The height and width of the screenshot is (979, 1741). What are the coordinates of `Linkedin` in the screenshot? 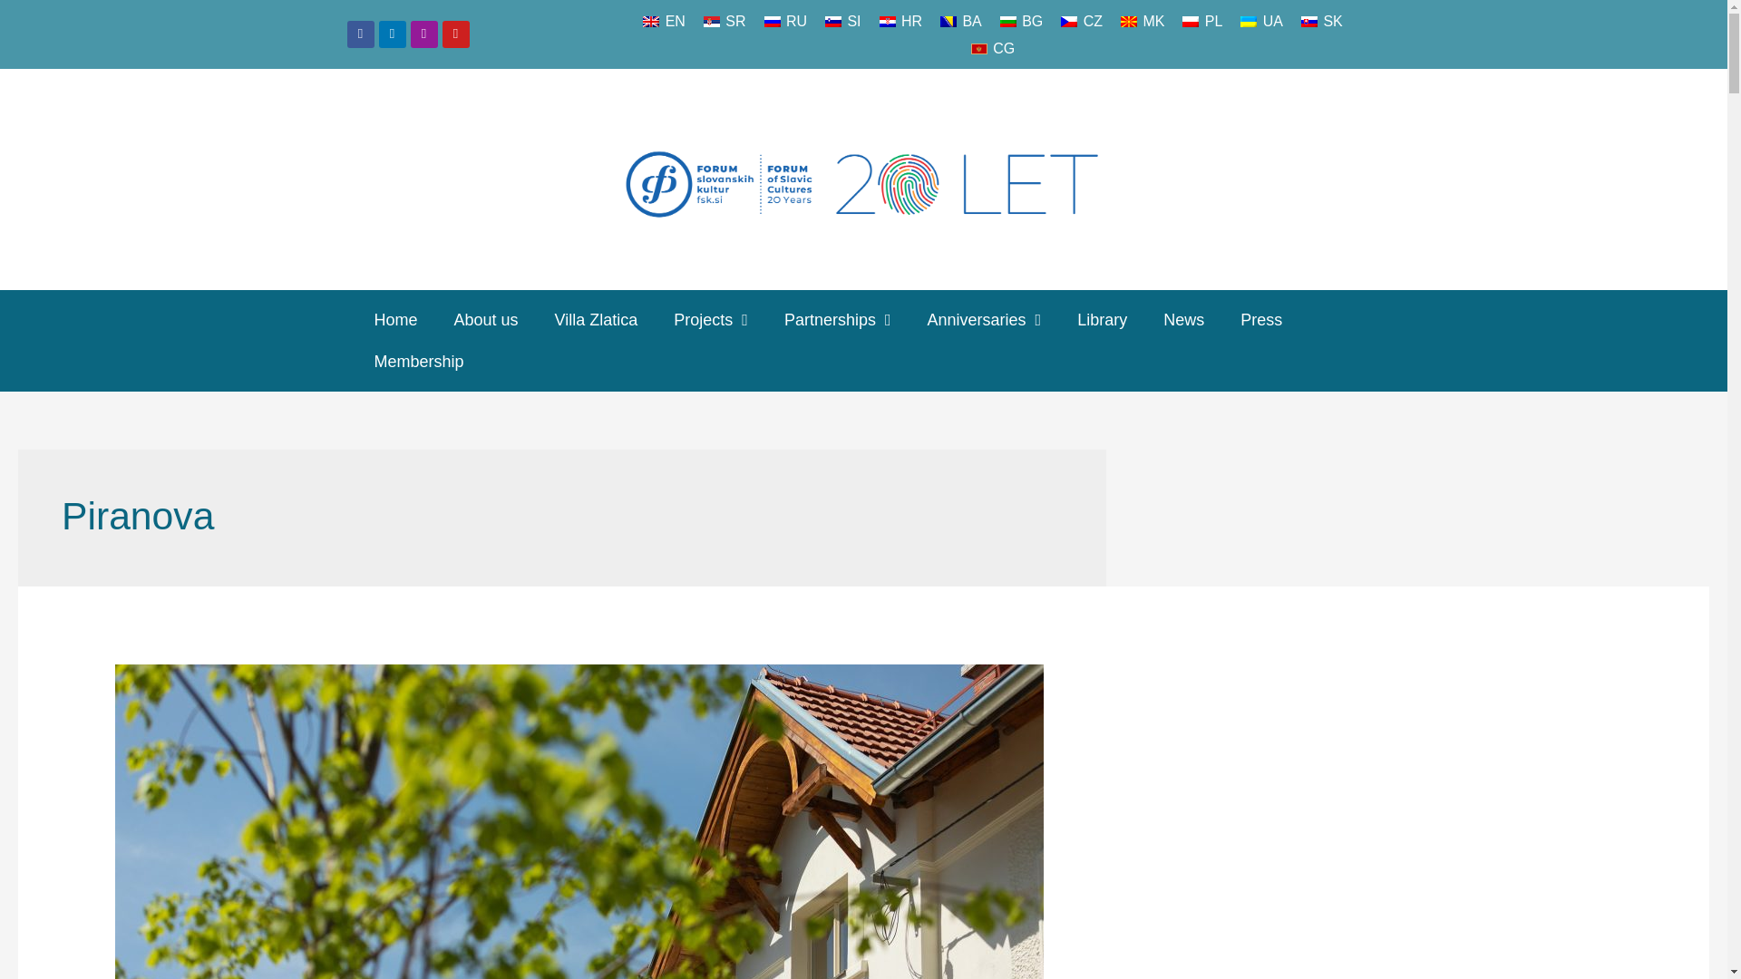 It's located at (392, 34).